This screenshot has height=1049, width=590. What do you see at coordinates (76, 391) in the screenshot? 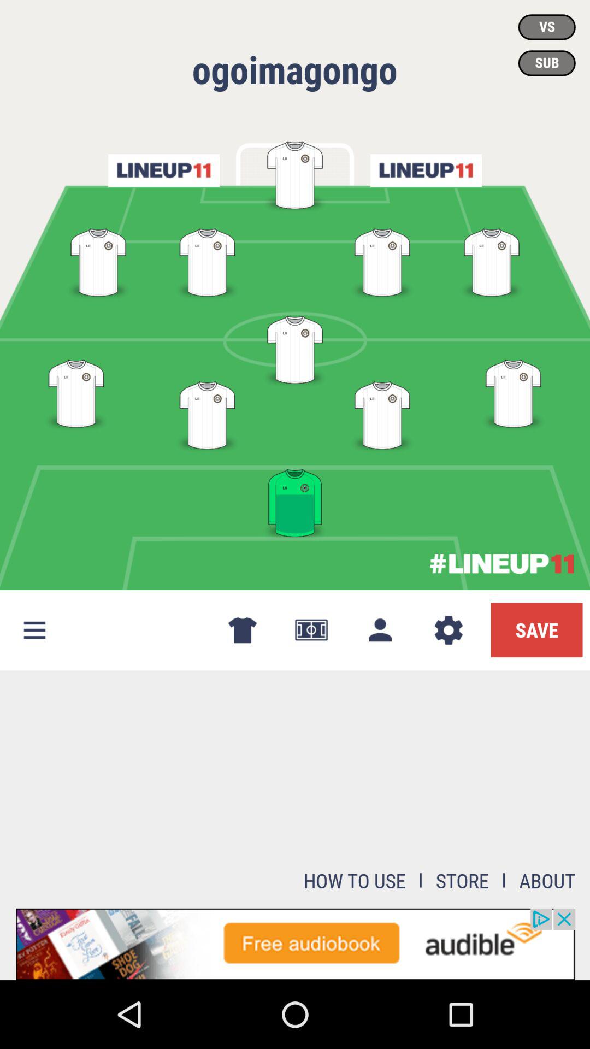
I see `select a white tshirt icon which is above menu option` at bounding box center [76, 391].